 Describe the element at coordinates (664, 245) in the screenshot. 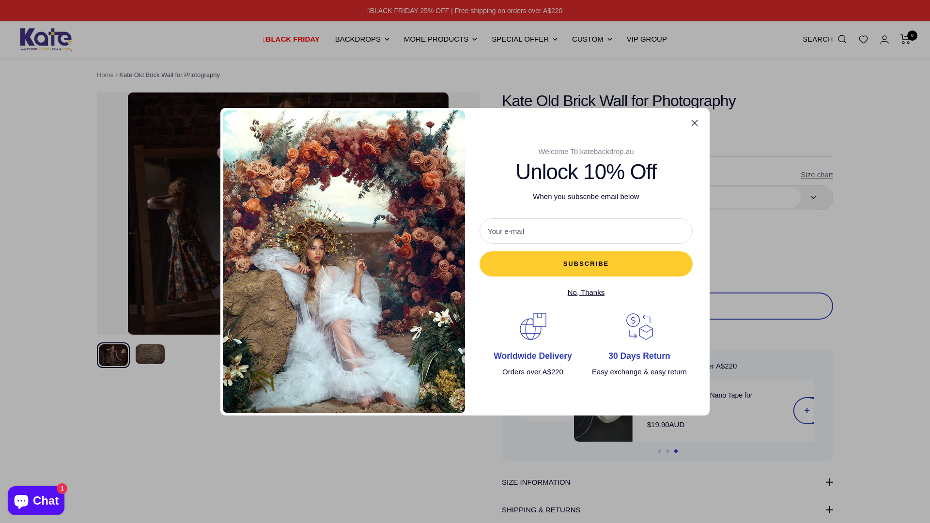

I see `10x6.5ft(3x2m)` at that location.